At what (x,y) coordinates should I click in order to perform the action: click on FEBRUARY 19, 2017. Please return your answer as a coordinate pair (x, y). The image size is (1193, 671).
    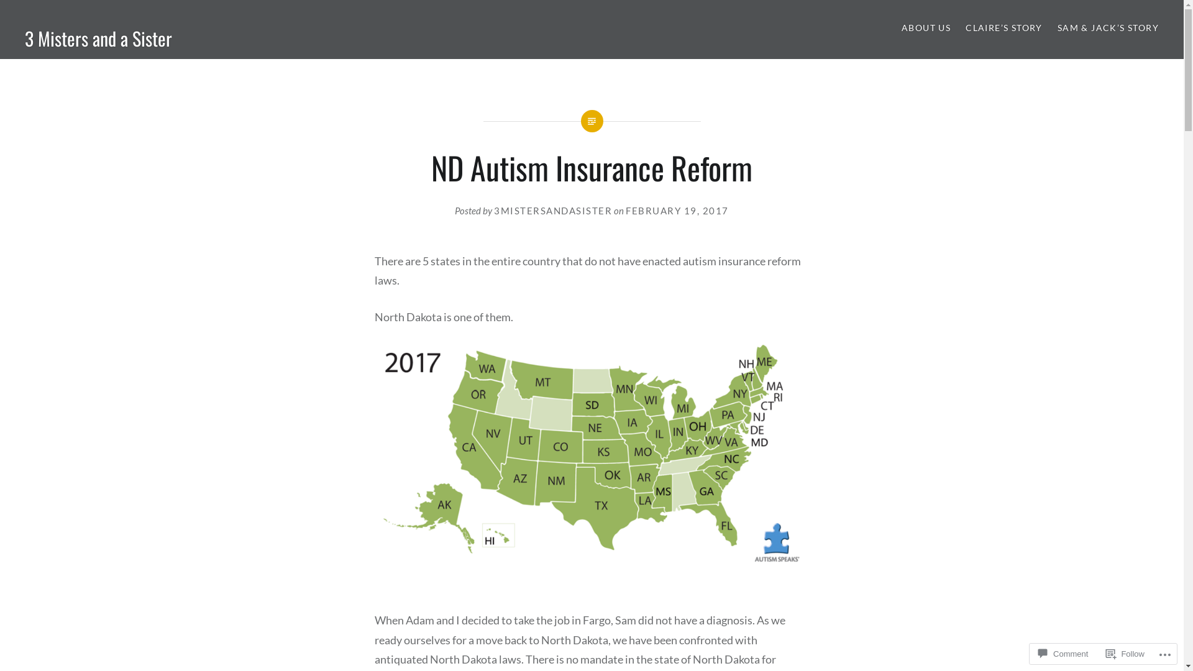
    Looking at the image, I should click on (677, 211).